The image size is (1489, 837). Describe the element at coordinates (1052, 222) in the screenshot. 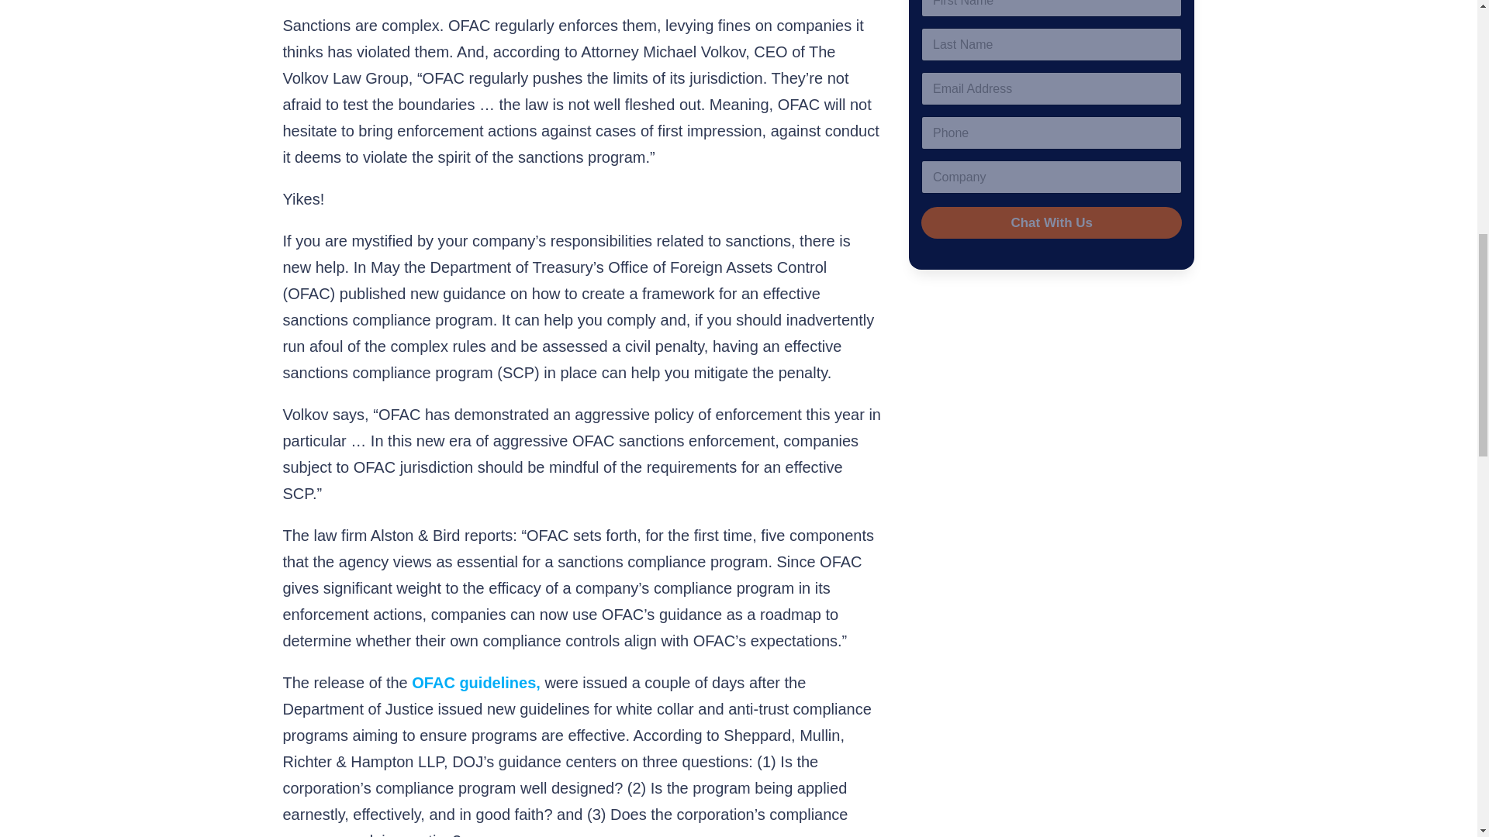

I see `Chat With Us` at that location.